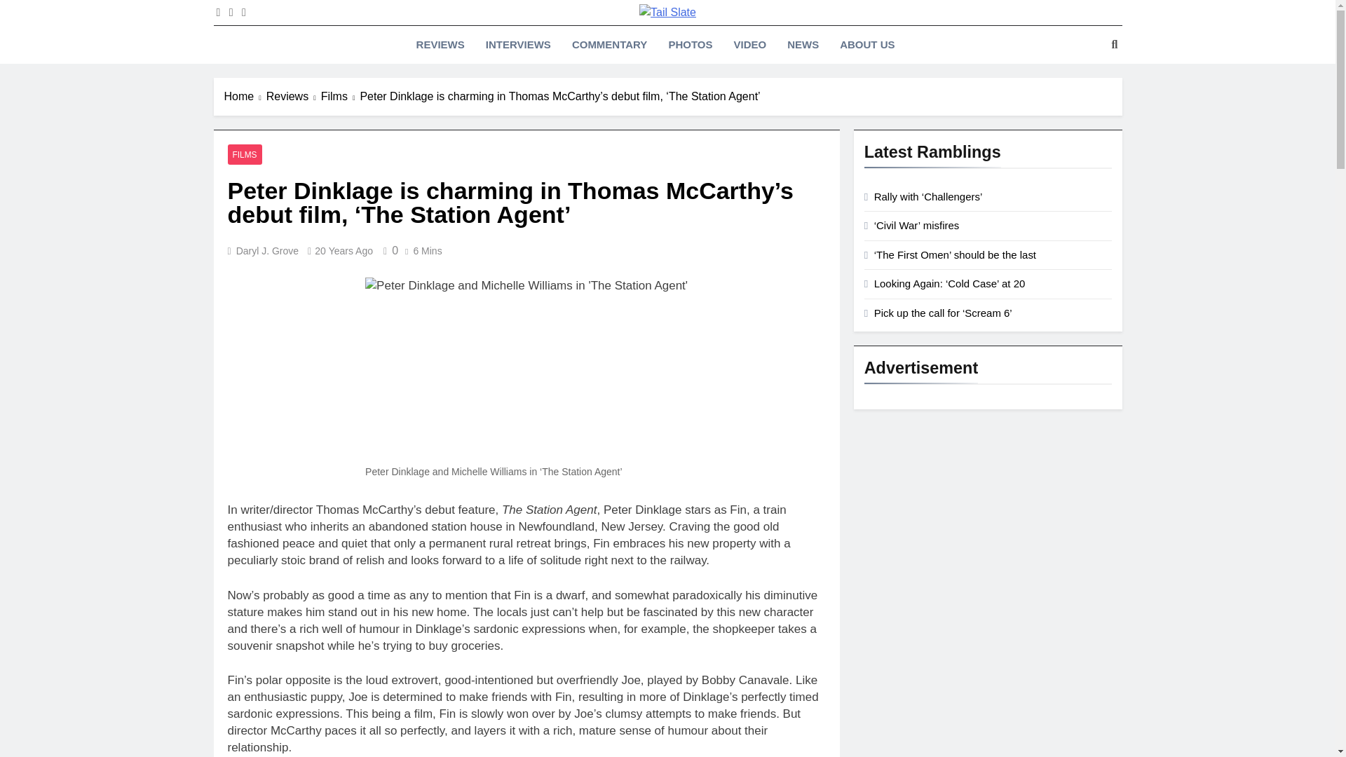  What do you see at coordinates (341, 97) in the screenshot?
I see `Films` at bounding box center [341, 97].